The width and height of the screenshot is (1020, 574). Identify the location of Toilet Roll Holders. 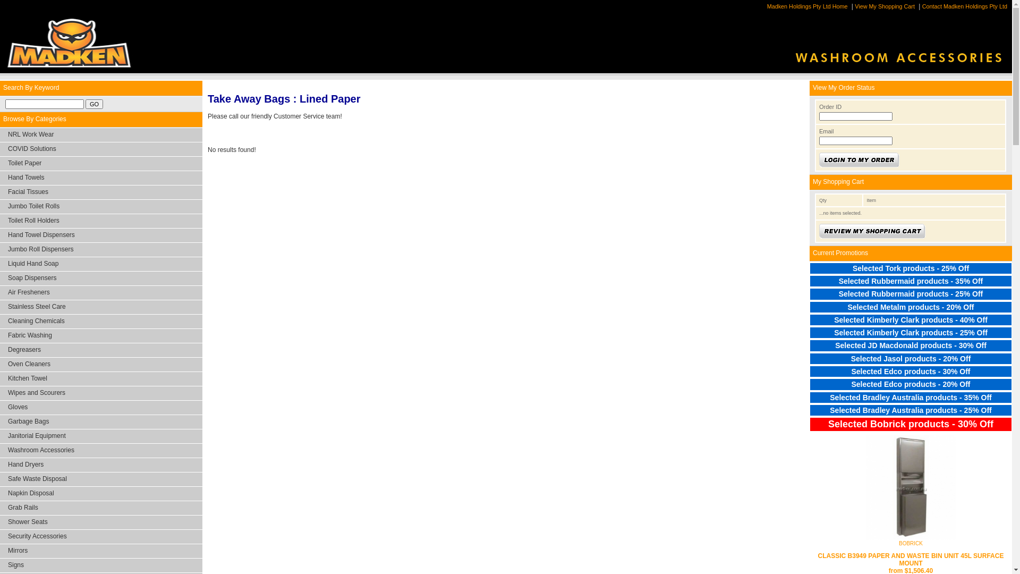
(101, 221).